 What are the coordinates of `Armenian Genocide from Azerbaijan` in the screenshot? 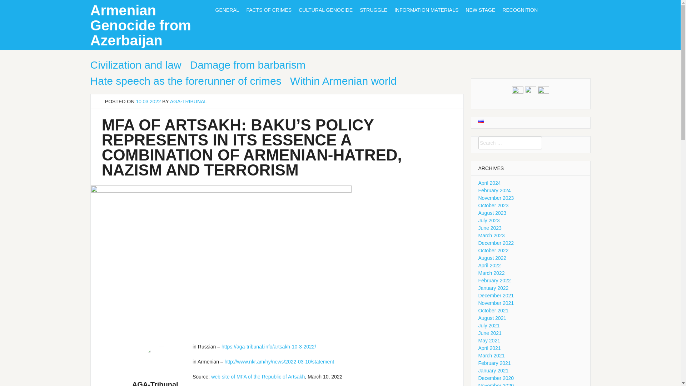 It's located at (140, 25).